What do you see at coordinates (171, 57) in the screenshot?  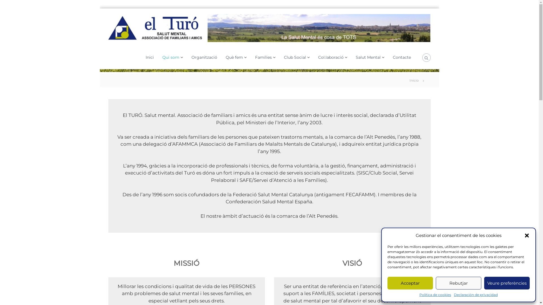 I see `Qui som` at bounding box center [171, 57].